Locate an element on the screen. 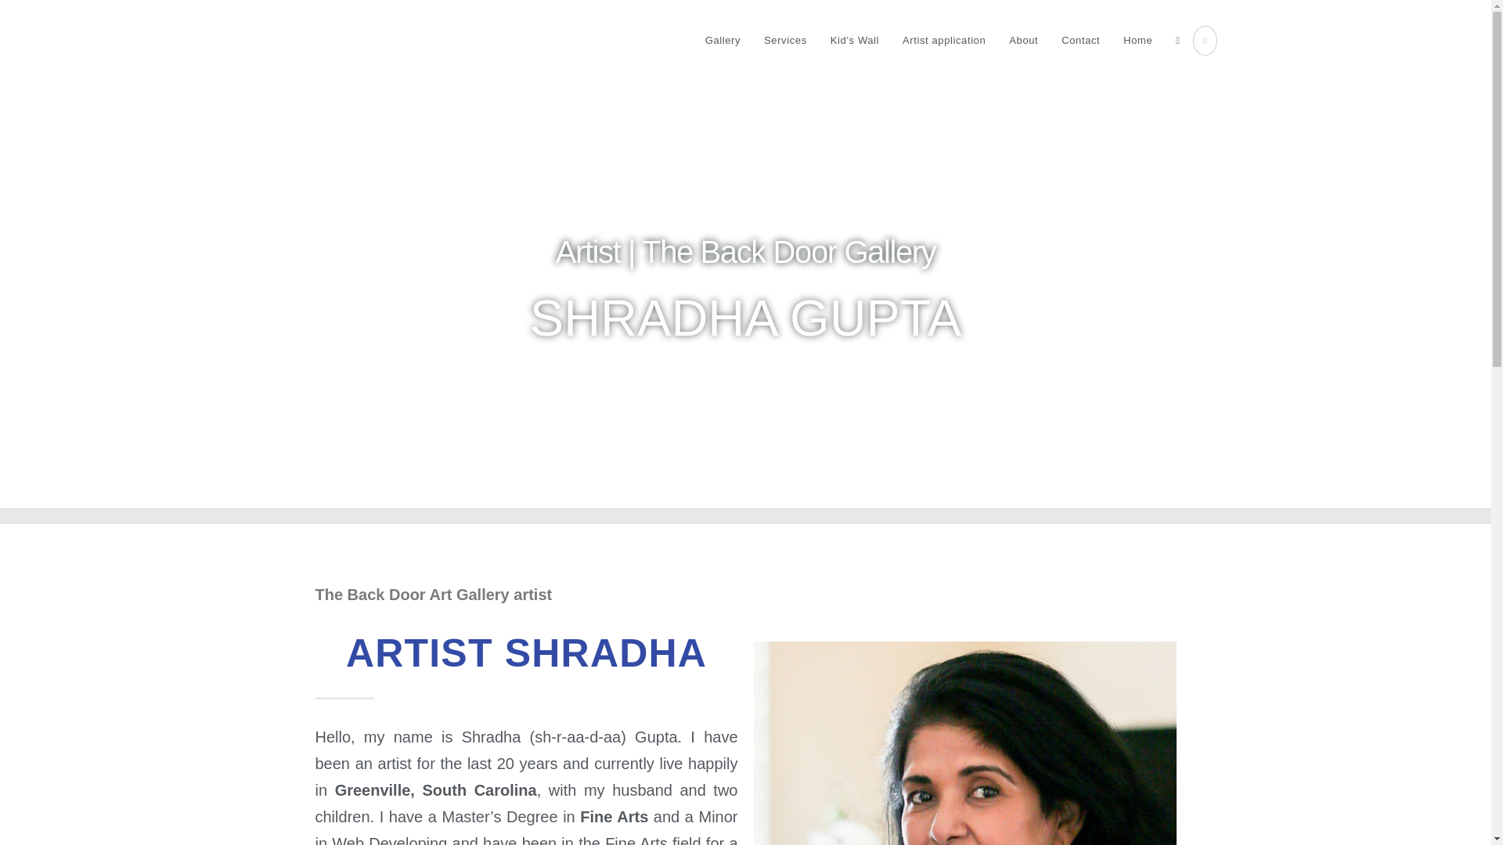 The image size is (1503, 845). Contact is located at coordinates (1080, 41).